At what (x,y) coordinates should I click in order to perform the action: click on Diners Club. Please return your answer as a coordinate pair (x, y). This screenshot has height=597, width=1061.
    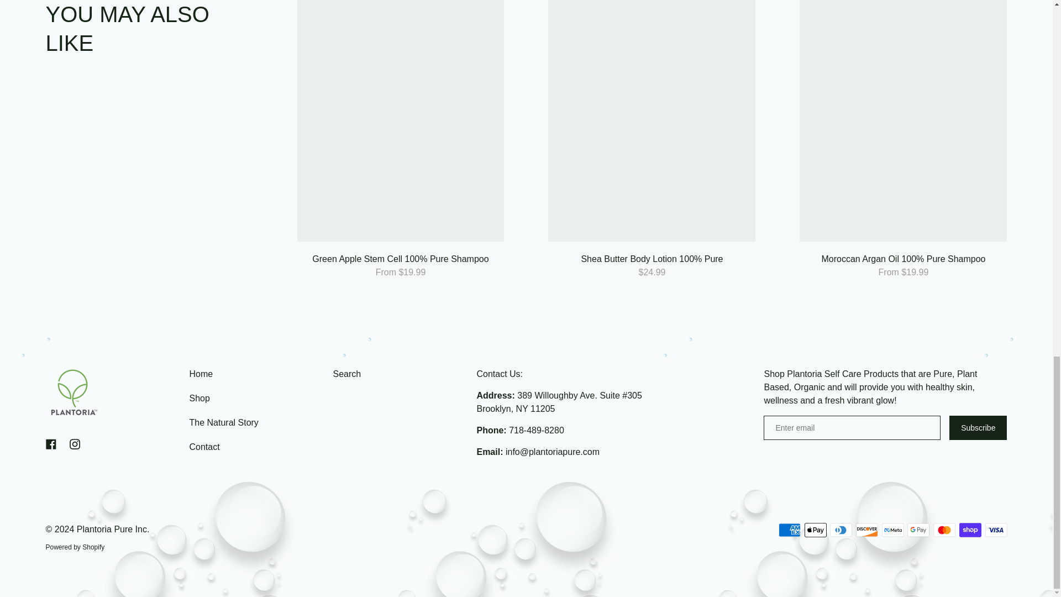
    Looking at the image, I should click on (841, 530).